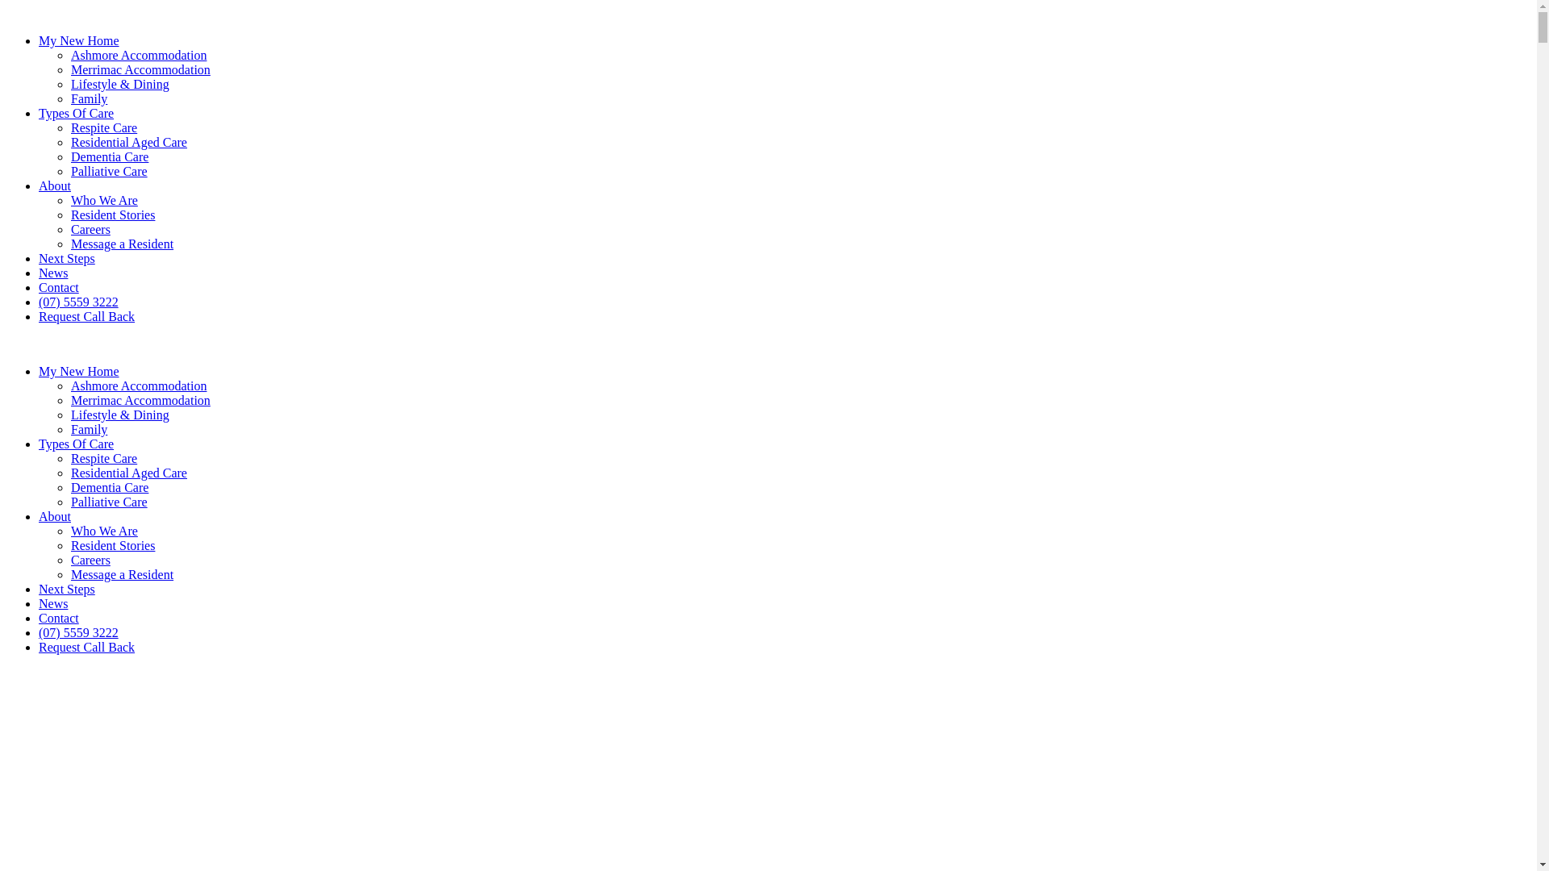  I want to click on Message a Resident, so click(123, 574).